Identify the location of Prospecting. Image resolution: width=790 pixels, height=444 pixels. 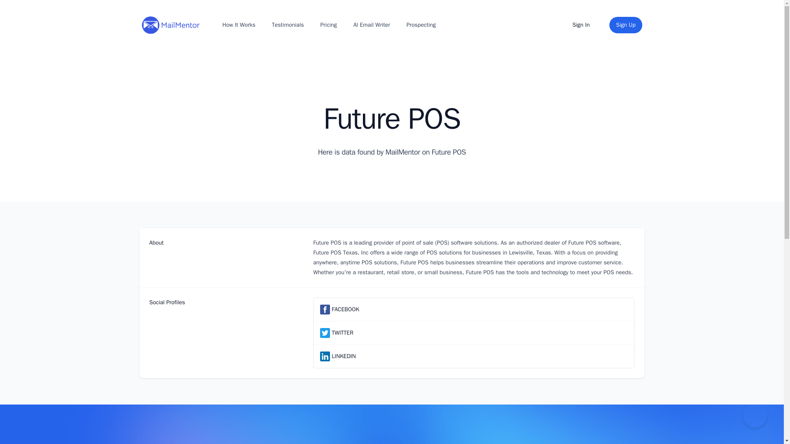
(421, 25).